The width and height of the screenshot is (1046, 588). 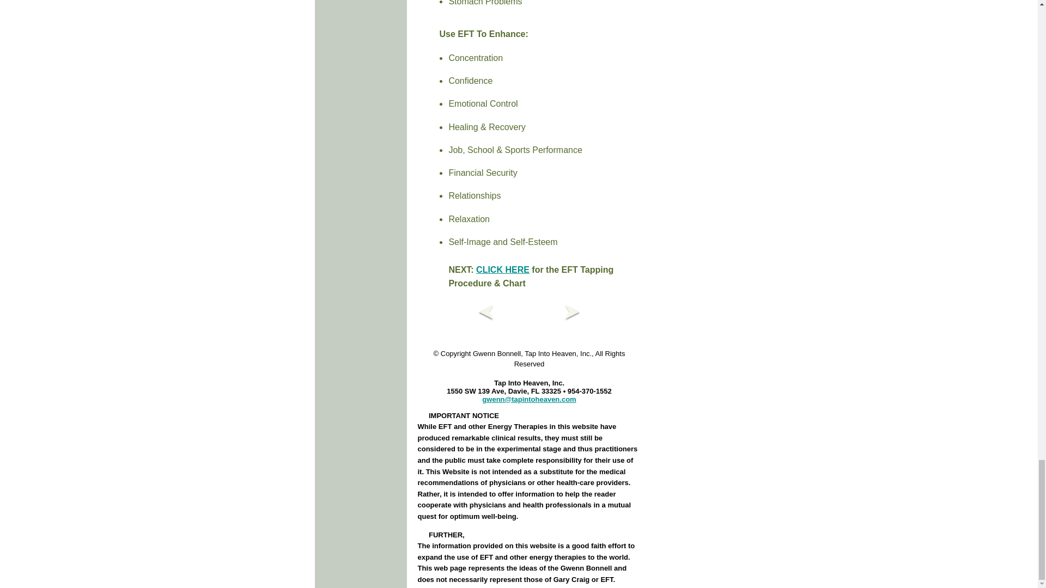 What do you see at coordinates (502, 270) in the screenshot?
I see `CLICK HERE` at bounding box center [502, 270].